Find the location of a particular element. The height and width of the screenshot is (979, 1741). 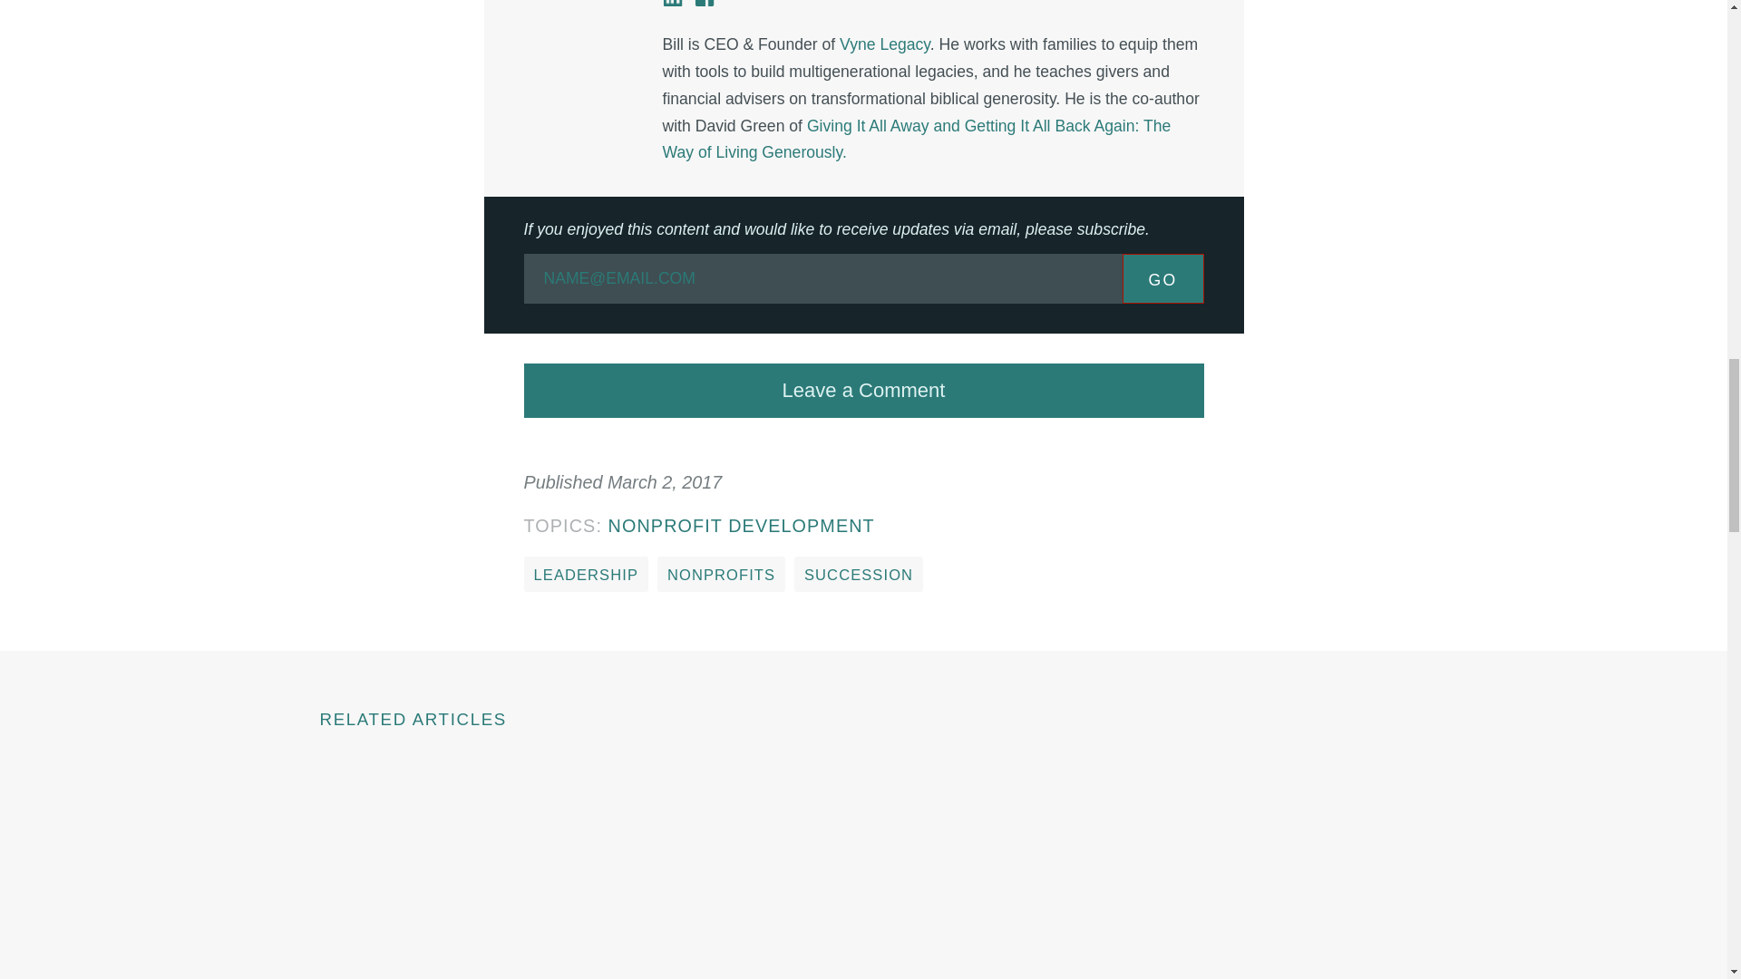

Leave a Comment is located at coordinates (863, 390).